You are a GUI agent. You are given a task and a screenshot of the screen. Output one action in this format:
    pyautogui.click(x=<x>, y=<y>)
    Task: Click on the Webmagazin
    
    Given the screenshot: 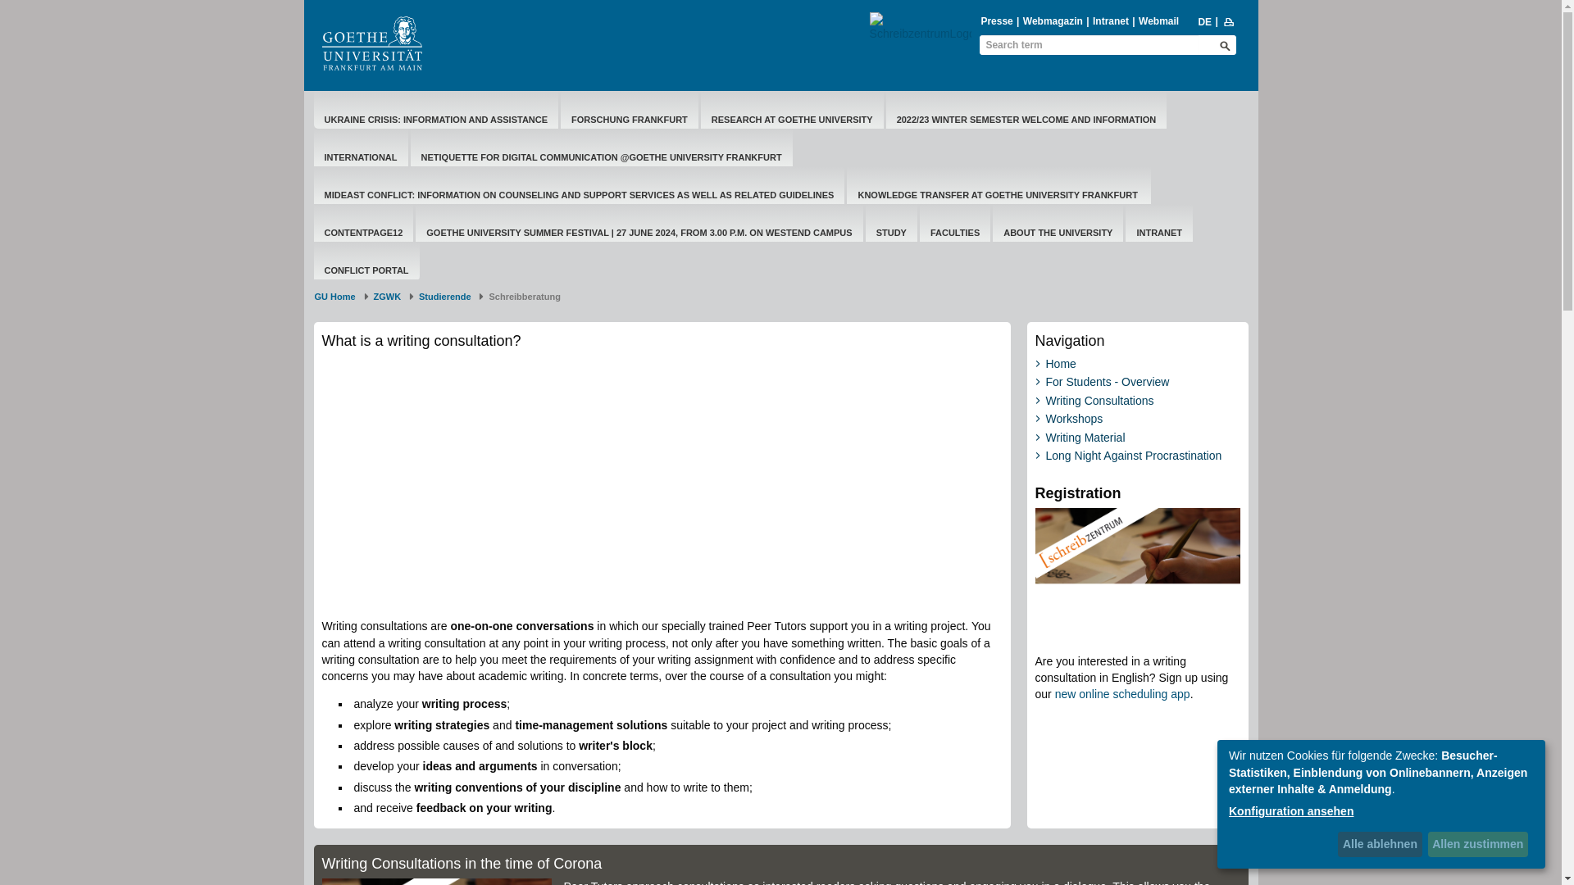 What is the action you would take?
    pyautogui.click(x=1053, y=21)
    